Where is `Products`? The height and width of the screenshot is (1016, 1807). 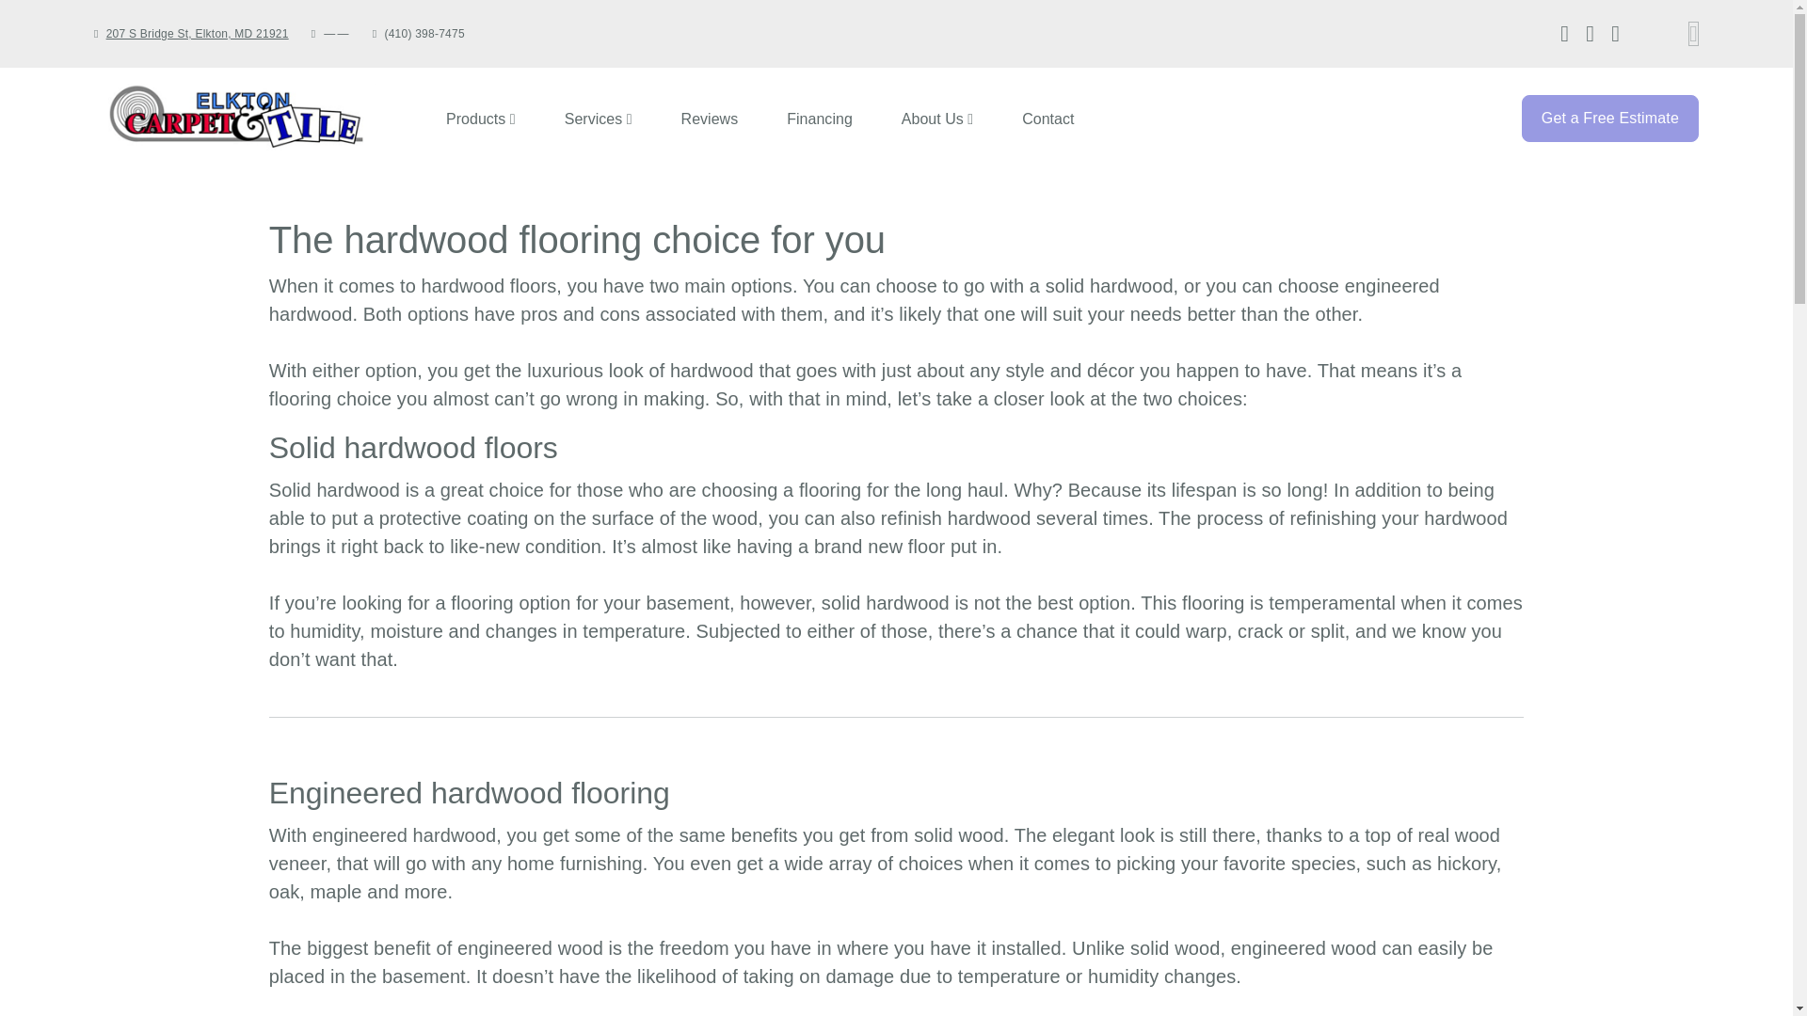
Products is located at coordinates (949, 119).